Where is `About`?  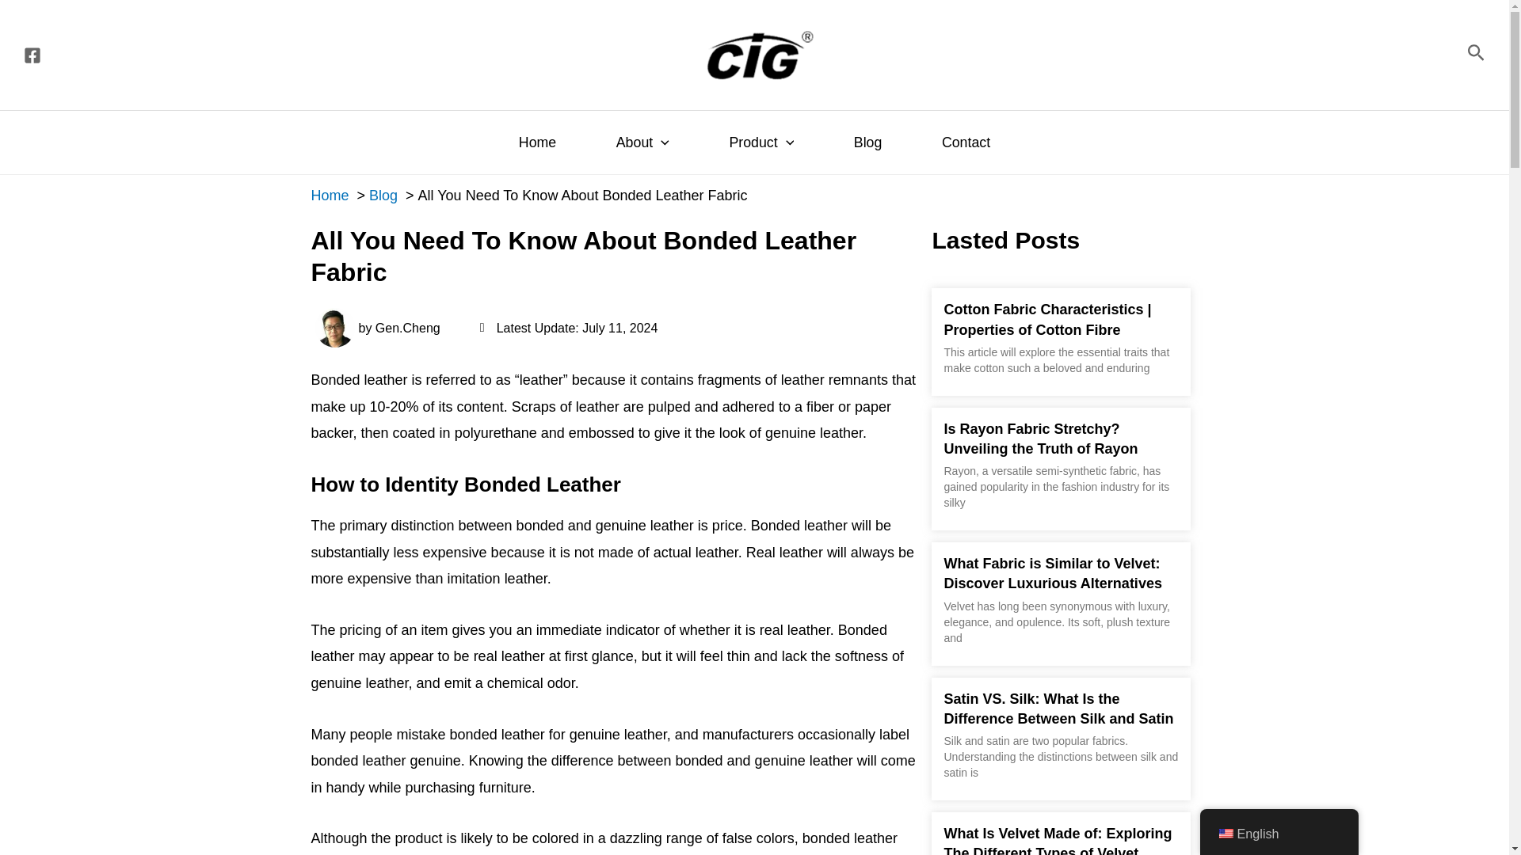
About is located at coordinates (642, 142).